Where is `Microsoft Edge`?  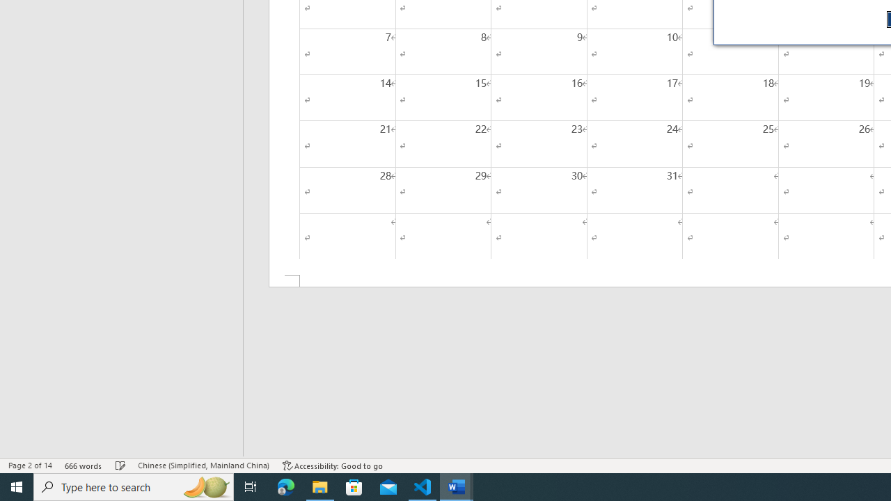 Microsoft Edge is located at coordinates (286, 487).